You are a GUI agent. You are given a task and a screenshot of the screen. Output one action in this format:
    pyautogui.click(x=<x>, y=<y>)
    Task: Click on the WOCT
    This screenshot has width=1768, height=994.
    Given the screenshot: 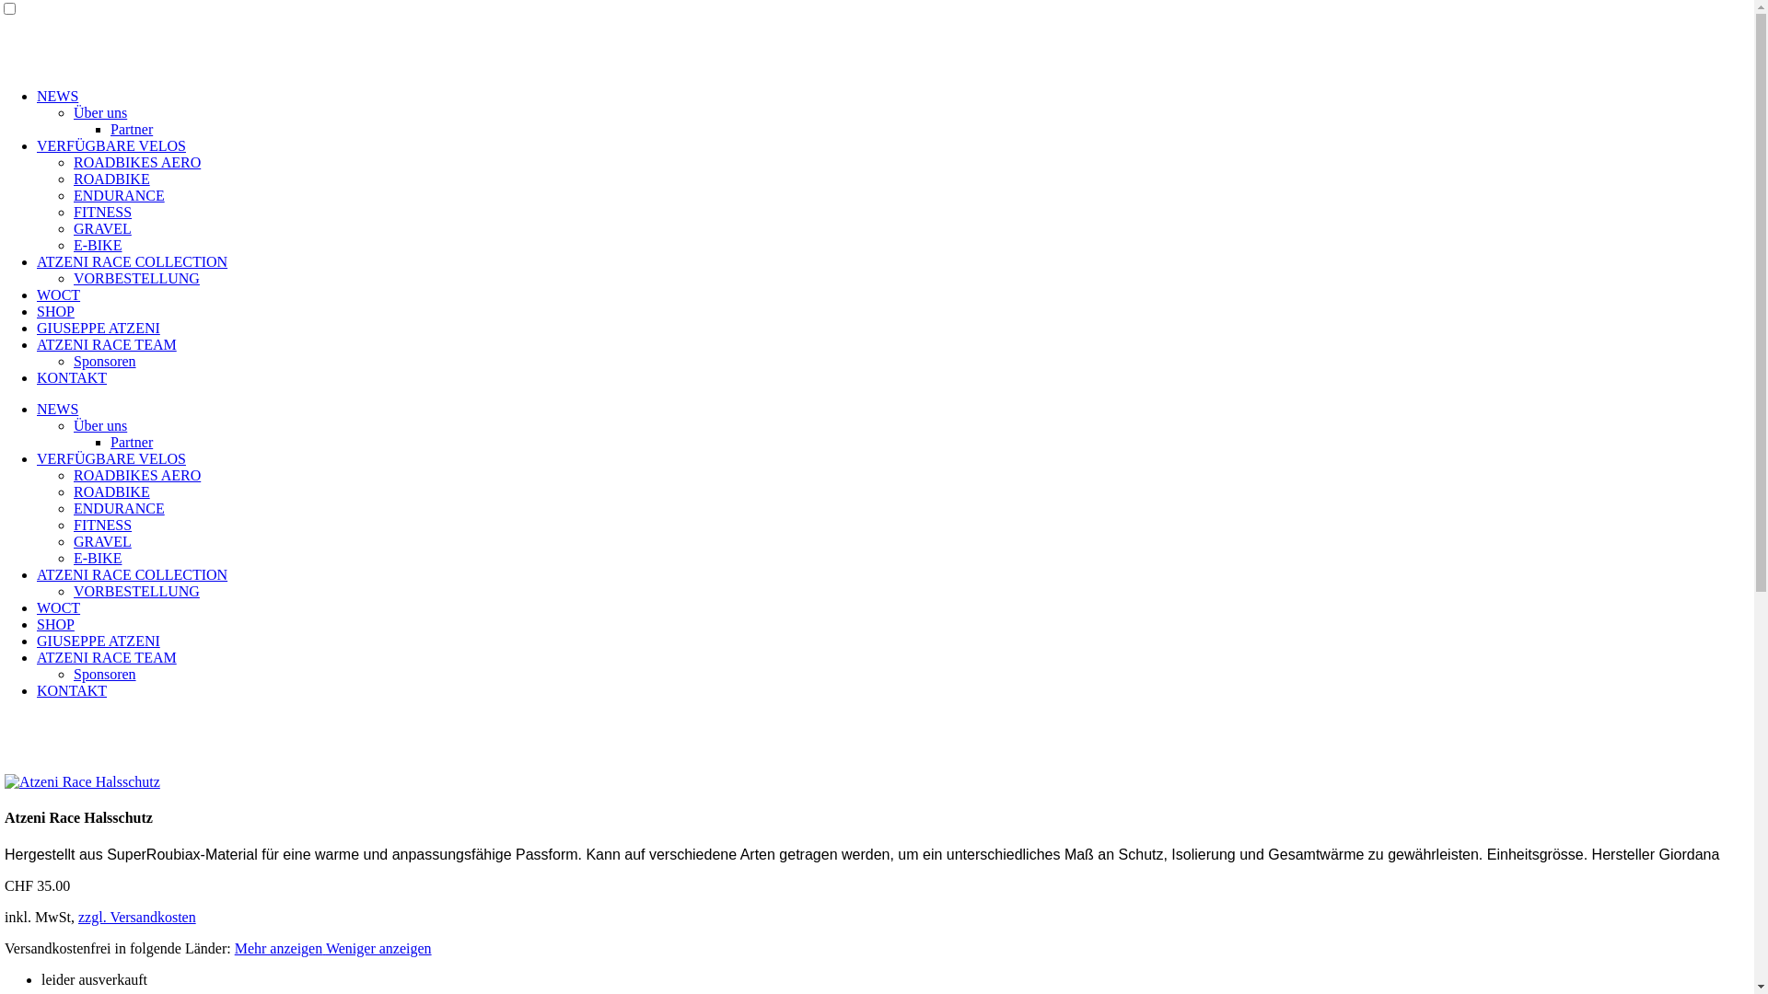 What is the action you would take?
    pyautogui.click(x=59, y=295)
    